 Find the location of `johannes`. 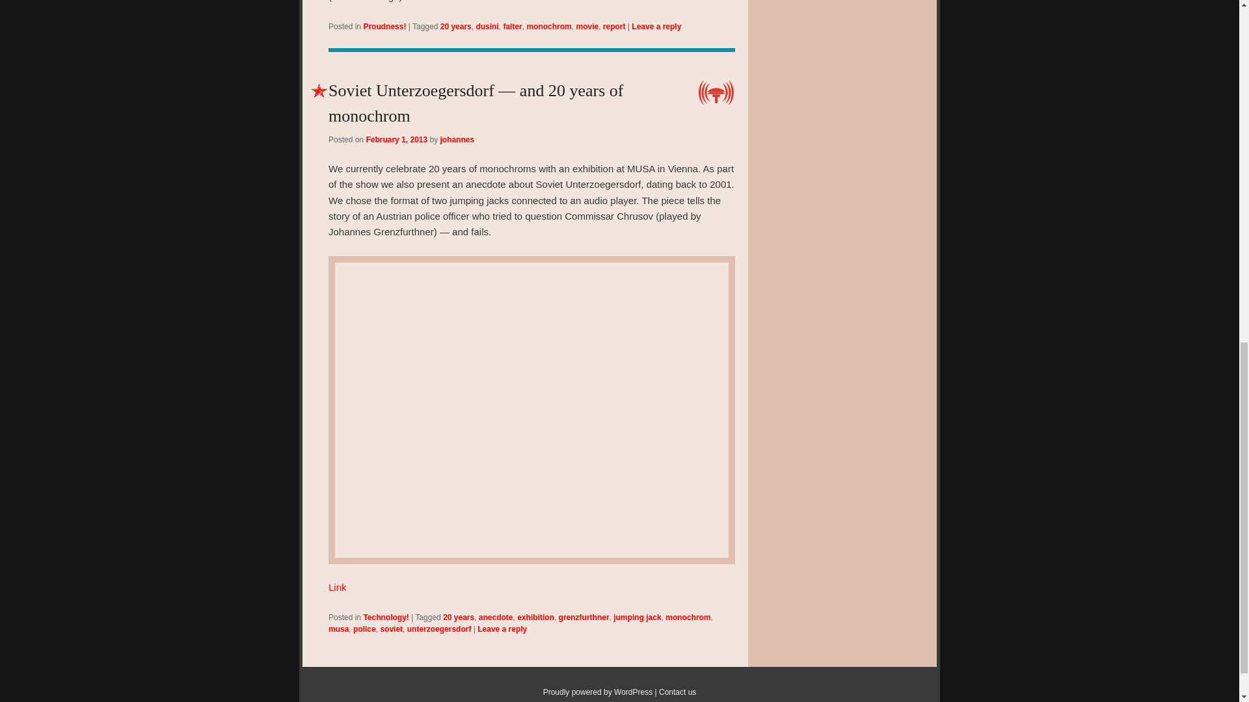

johannes is located at coordinates (457, 140).